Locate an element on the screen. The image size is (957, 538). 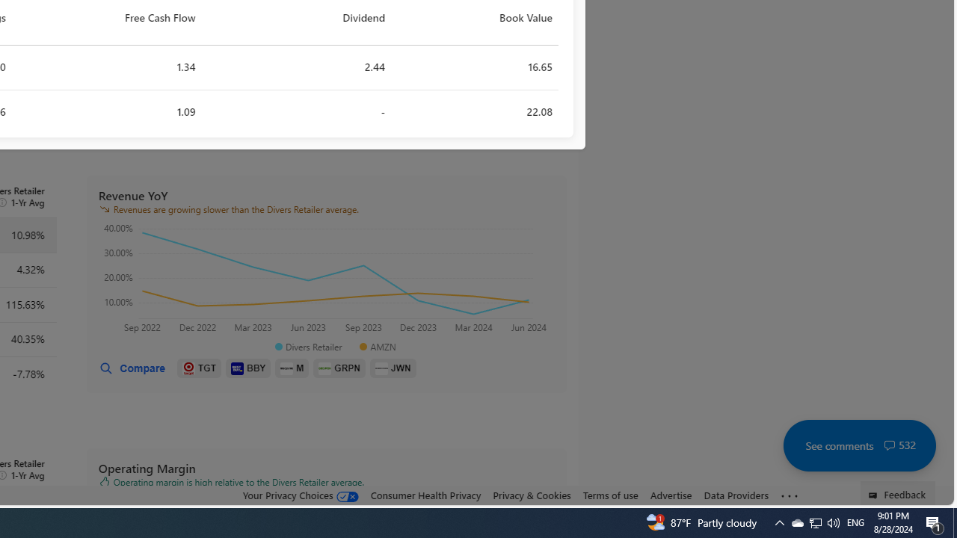
Your Privacy Choices is located at coordinates (301, 495).